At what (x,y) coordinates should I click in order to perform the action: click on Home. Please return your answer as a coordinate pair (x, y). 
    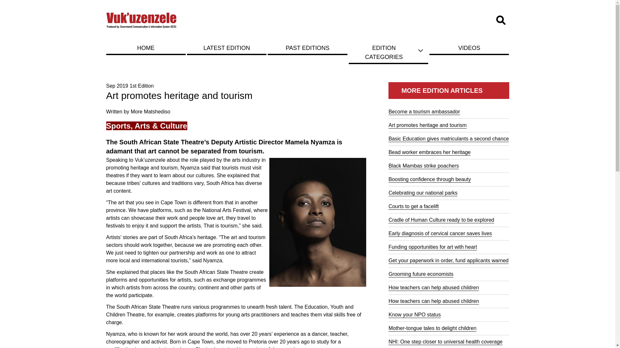
    Looking at the image, I should click on (141, 20).